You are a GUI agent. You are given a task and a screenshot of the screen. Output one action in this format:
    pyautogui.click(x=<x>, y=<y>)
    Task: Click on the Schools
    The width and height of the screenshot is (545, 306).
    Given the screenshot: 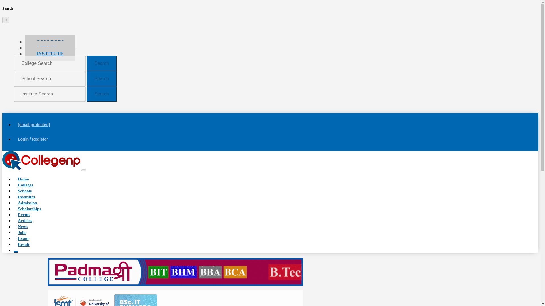 What is the action you would take?
    pyautogui.click(x=25, y=191)
    